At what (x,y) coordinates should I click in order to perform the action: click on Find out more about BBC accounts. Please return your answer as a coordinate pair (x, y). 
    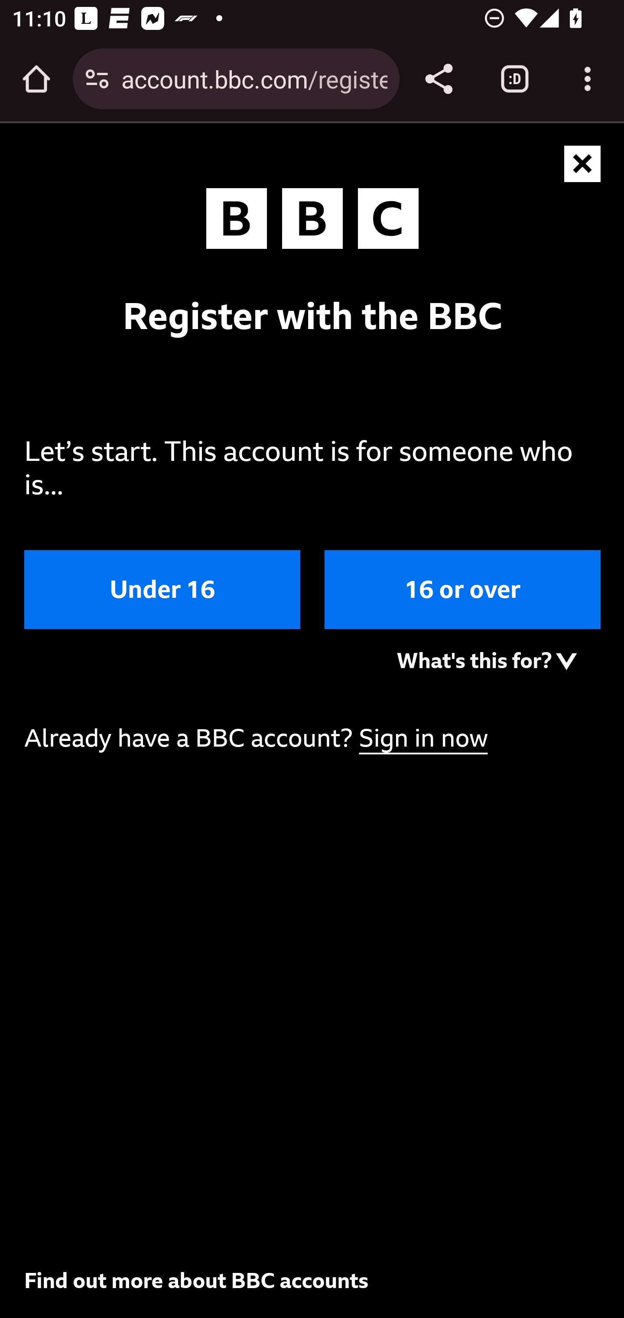
    Looking at the image, I should click on (197, 1280).